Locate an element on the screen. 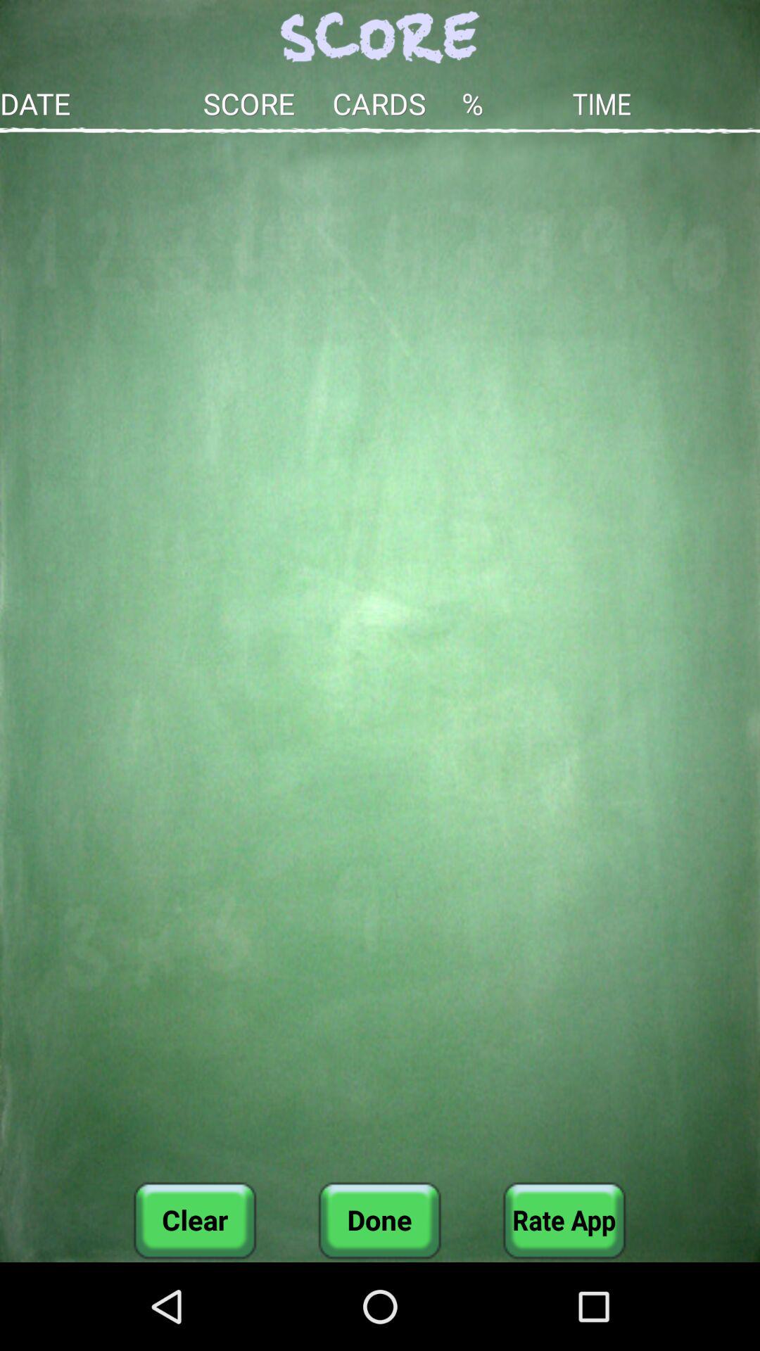 Image resolution: width=760 pixels, height=1351 pixels. select the done at the bottom is located at coordinates (379, 1220).